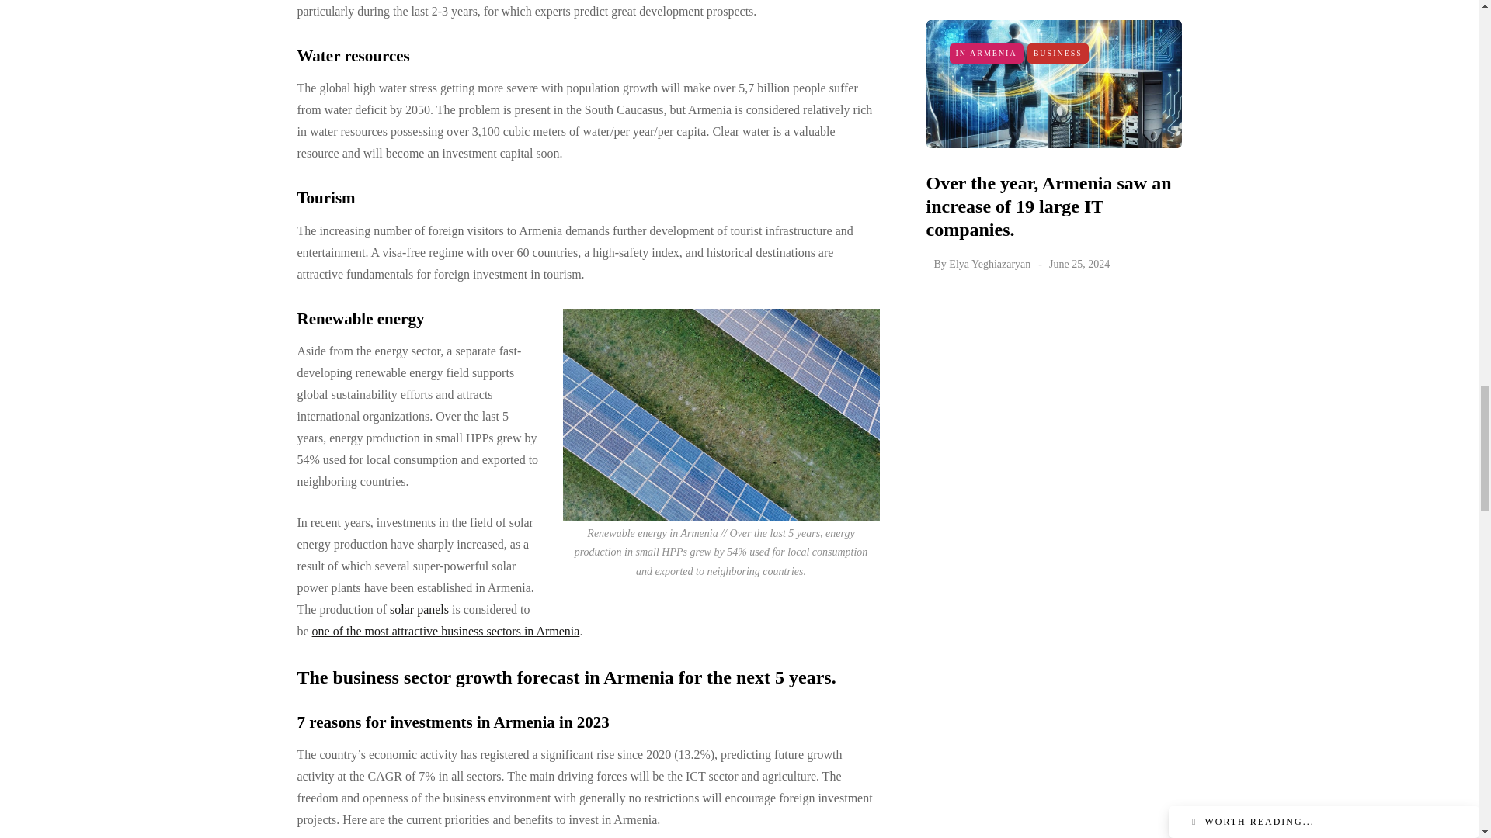 This screenshot has width=1491, height=838. I want to click on Solar panels, so click(419, 608).